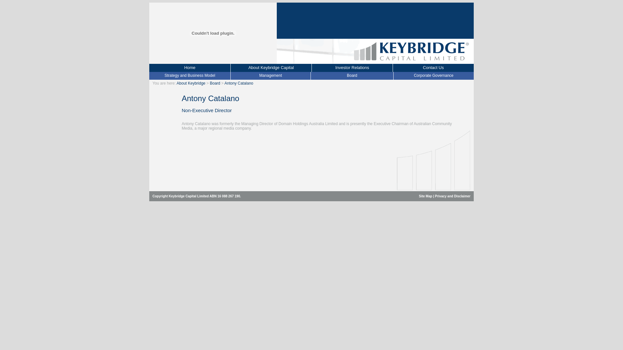 The height and width of the screenshot is (350, 623). Describe the element at coordinates (215, 83) in the screenshot. I see `Board` at that location.